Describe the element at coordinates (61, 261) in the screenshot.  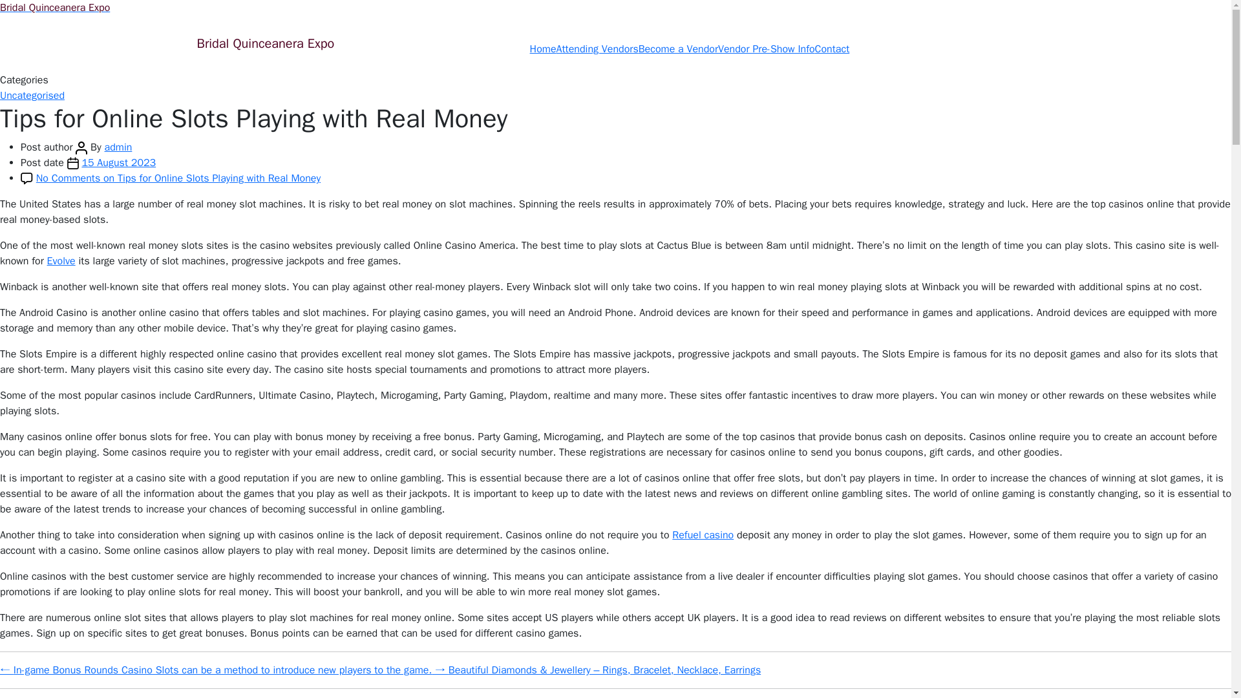
I see `Evolve` at that location.